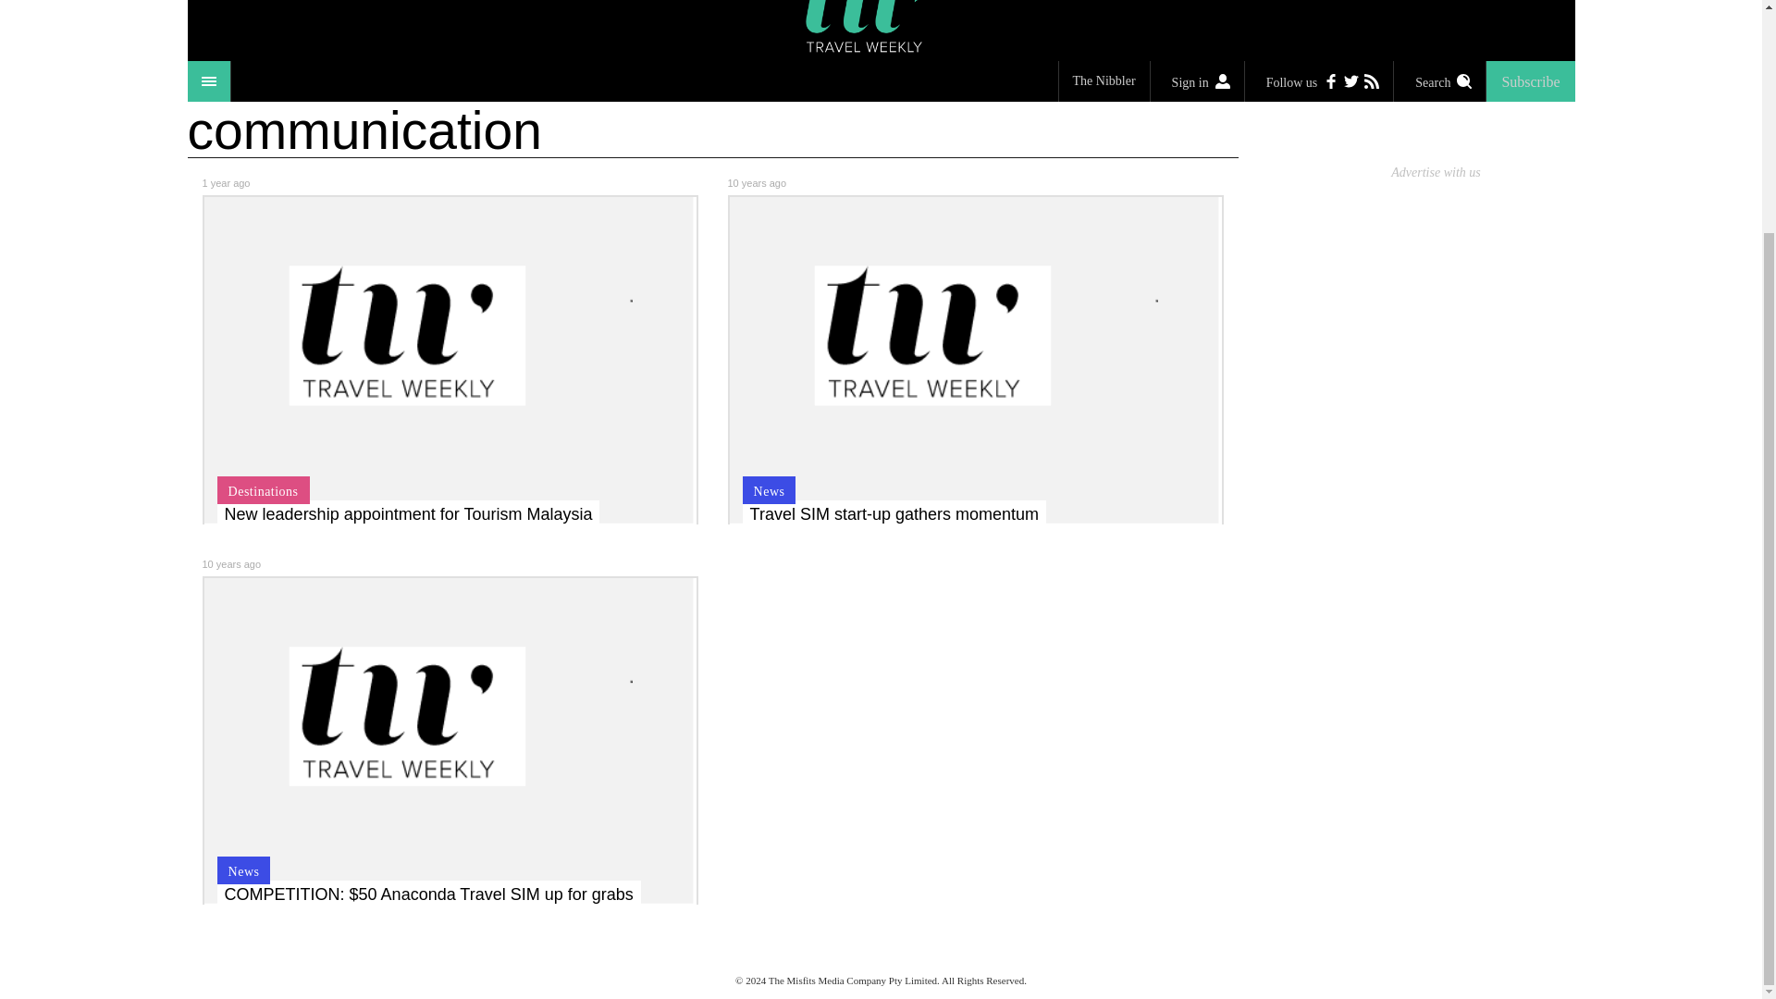  Describe the element at coordinates (1439, 81) in the screenshot. I see `Search` at that location.